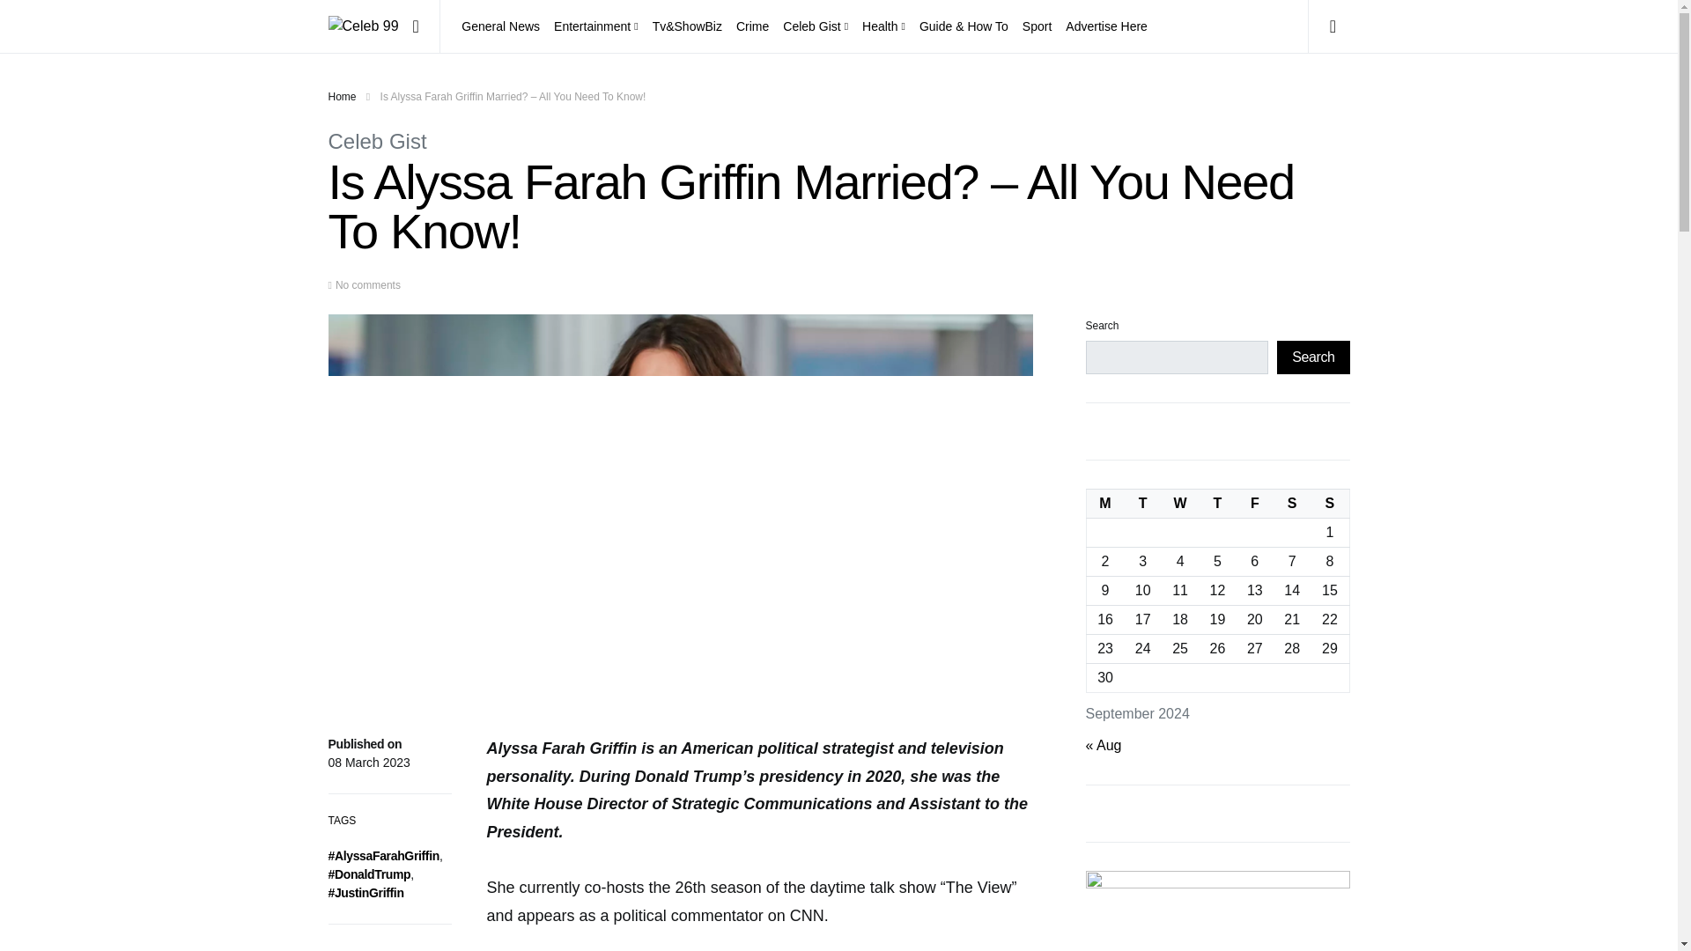  Describe the element at coordinates (1104, 504) in the screenshot. I see `Monday` at that location.